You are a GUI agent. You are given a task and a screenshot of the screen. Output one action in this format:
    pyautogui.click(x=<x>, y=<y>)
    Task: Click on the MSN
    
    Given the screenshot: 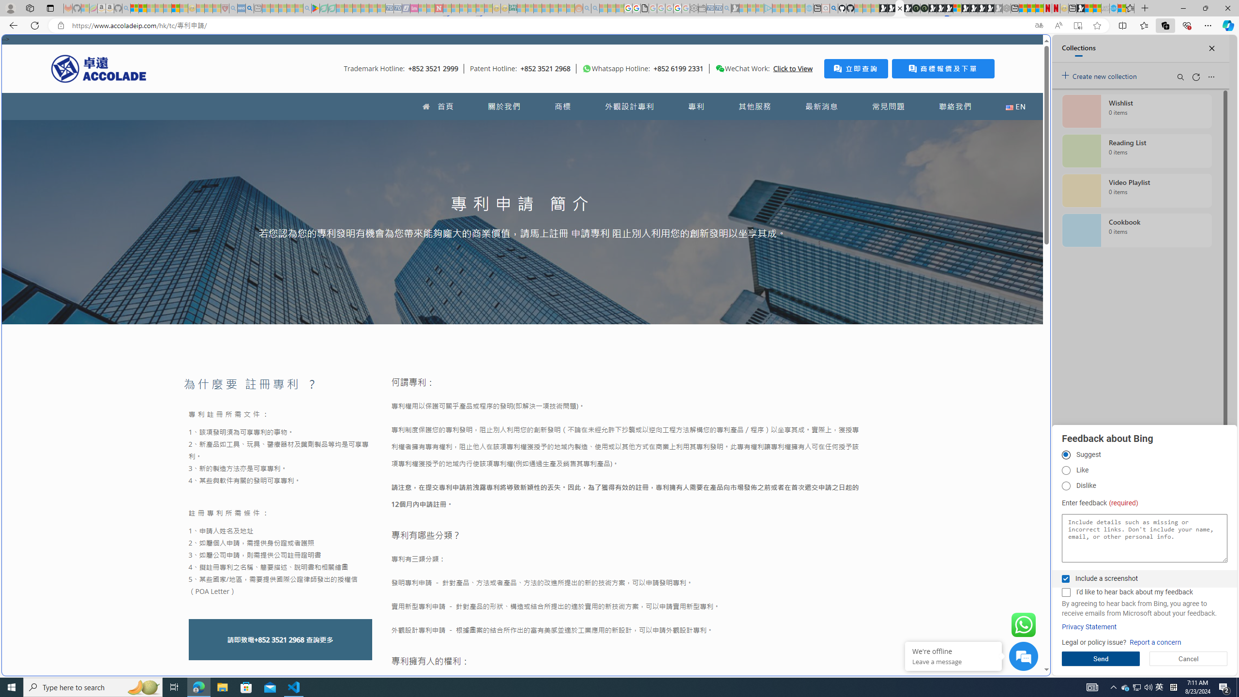 What is the action you would take?
    pyautogui.click(x=952, y=457)
    